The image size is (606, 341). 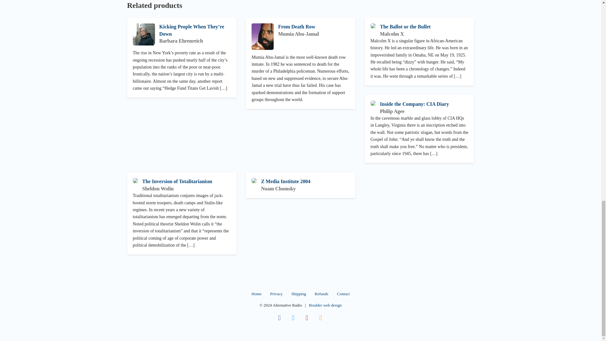 I want to click on Twitter, so click(x=293, y=318).